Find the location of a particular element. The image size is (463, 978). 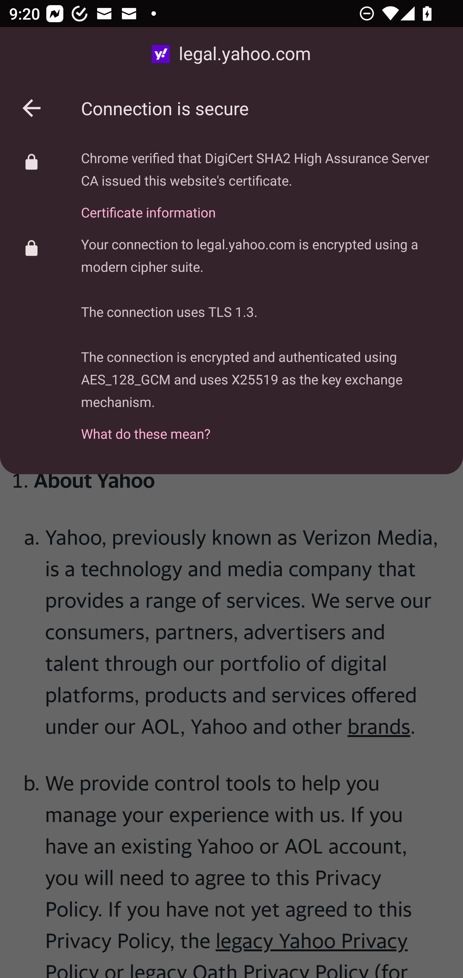

Certificate information is located at coordinates (263, 205).